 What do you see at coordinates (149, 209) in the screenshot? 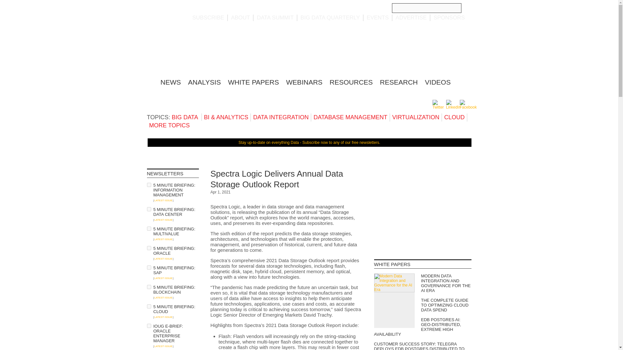
I see `on` at bounding box center [149, 209].